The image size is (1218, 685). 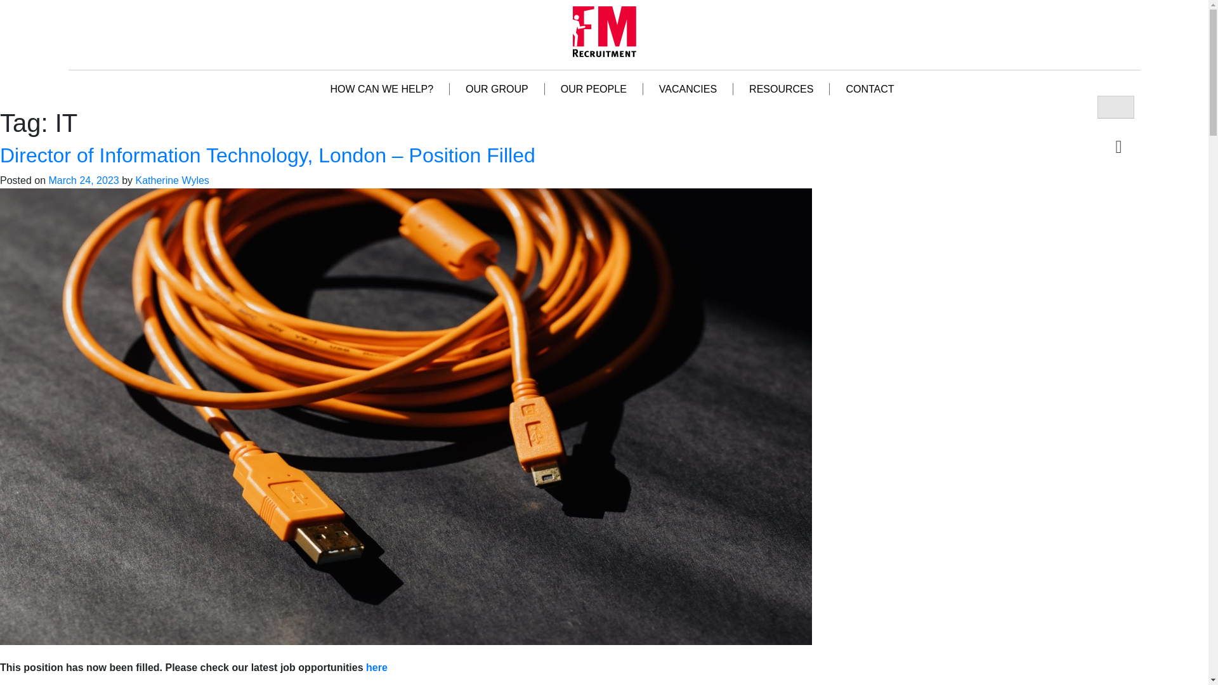 What do you see at coordinates (377, 667) in the screenshot?
I see `here` at bounding box center [377, 667].